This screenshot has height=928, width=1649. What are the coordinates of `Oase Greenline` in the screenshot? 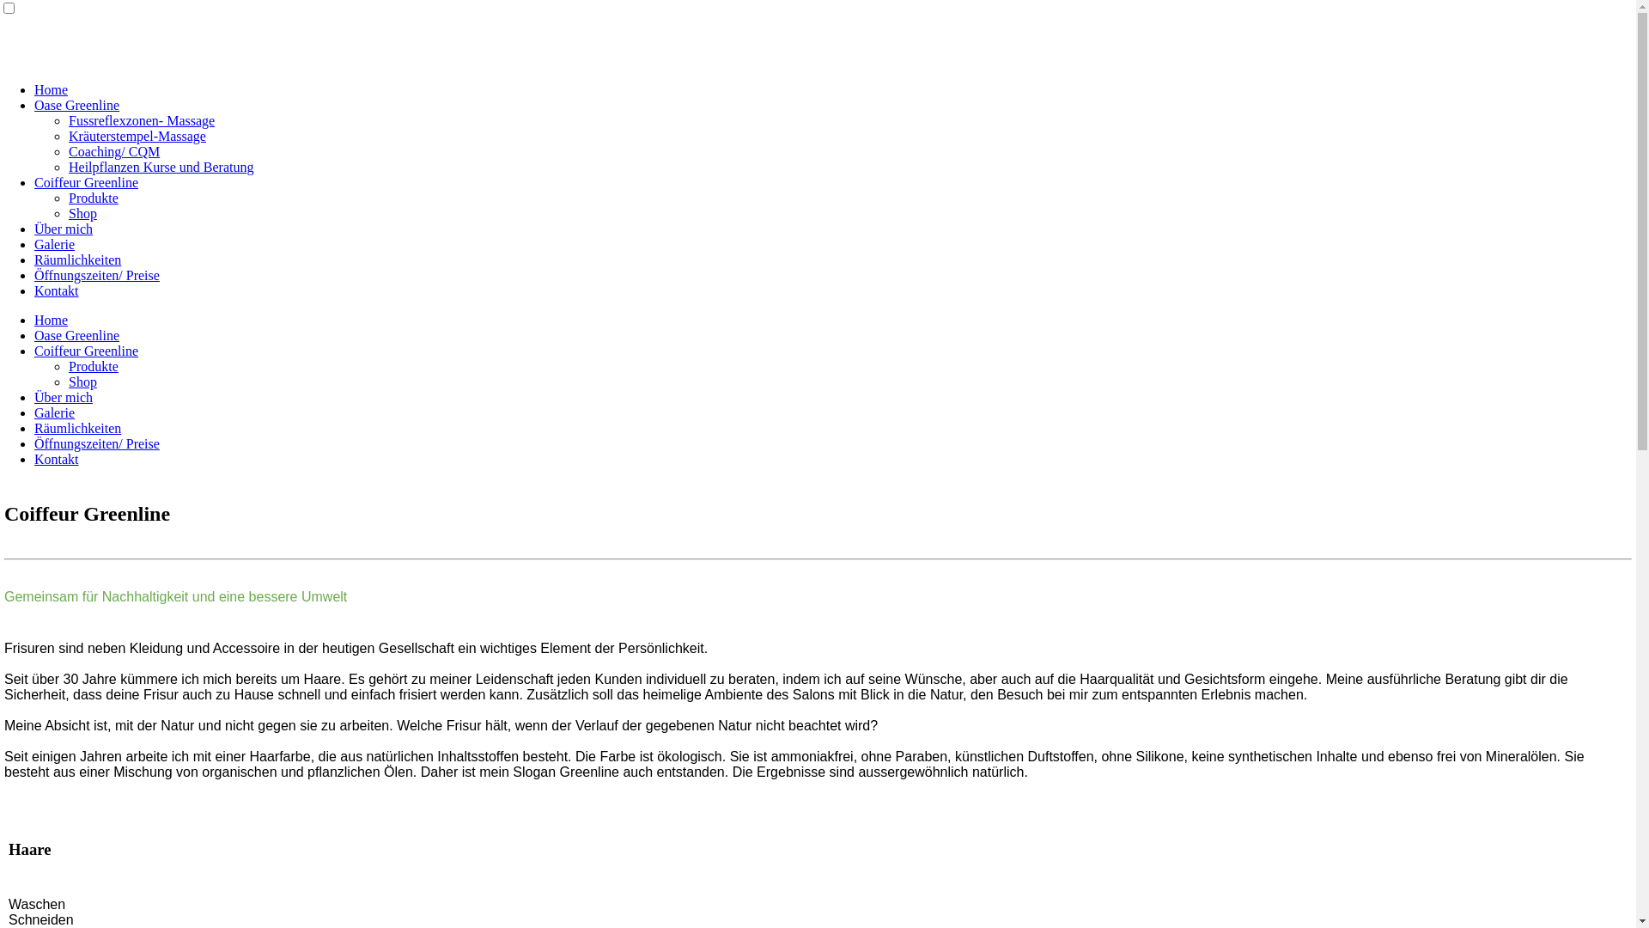 It's located at (77, 335).